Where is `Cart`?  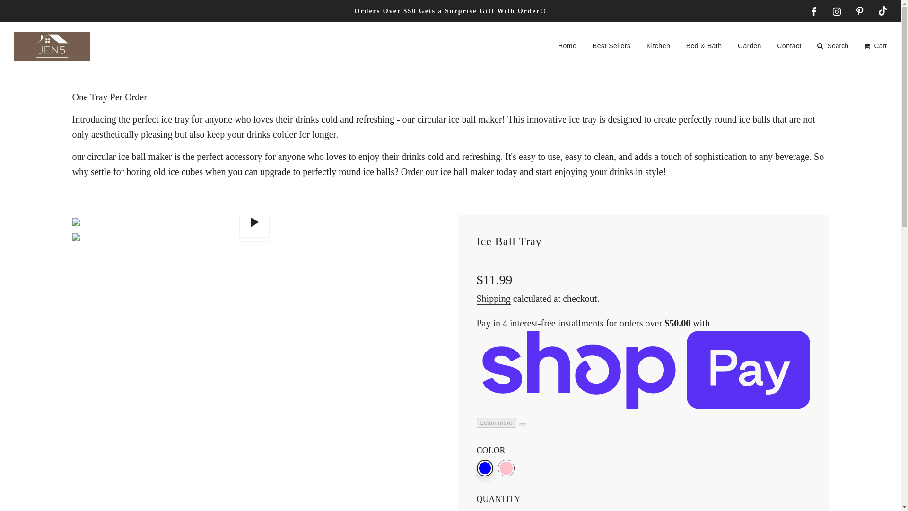 Cart is located at coordinates (874, 46).